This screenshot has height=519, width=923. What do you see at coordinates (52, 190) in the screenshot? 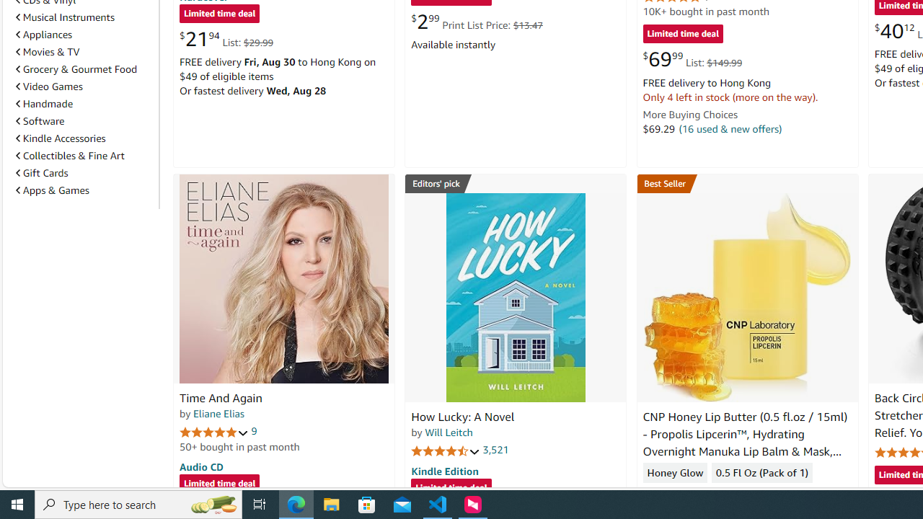
I see `Apps & Games` at bounding box center [52, 190].